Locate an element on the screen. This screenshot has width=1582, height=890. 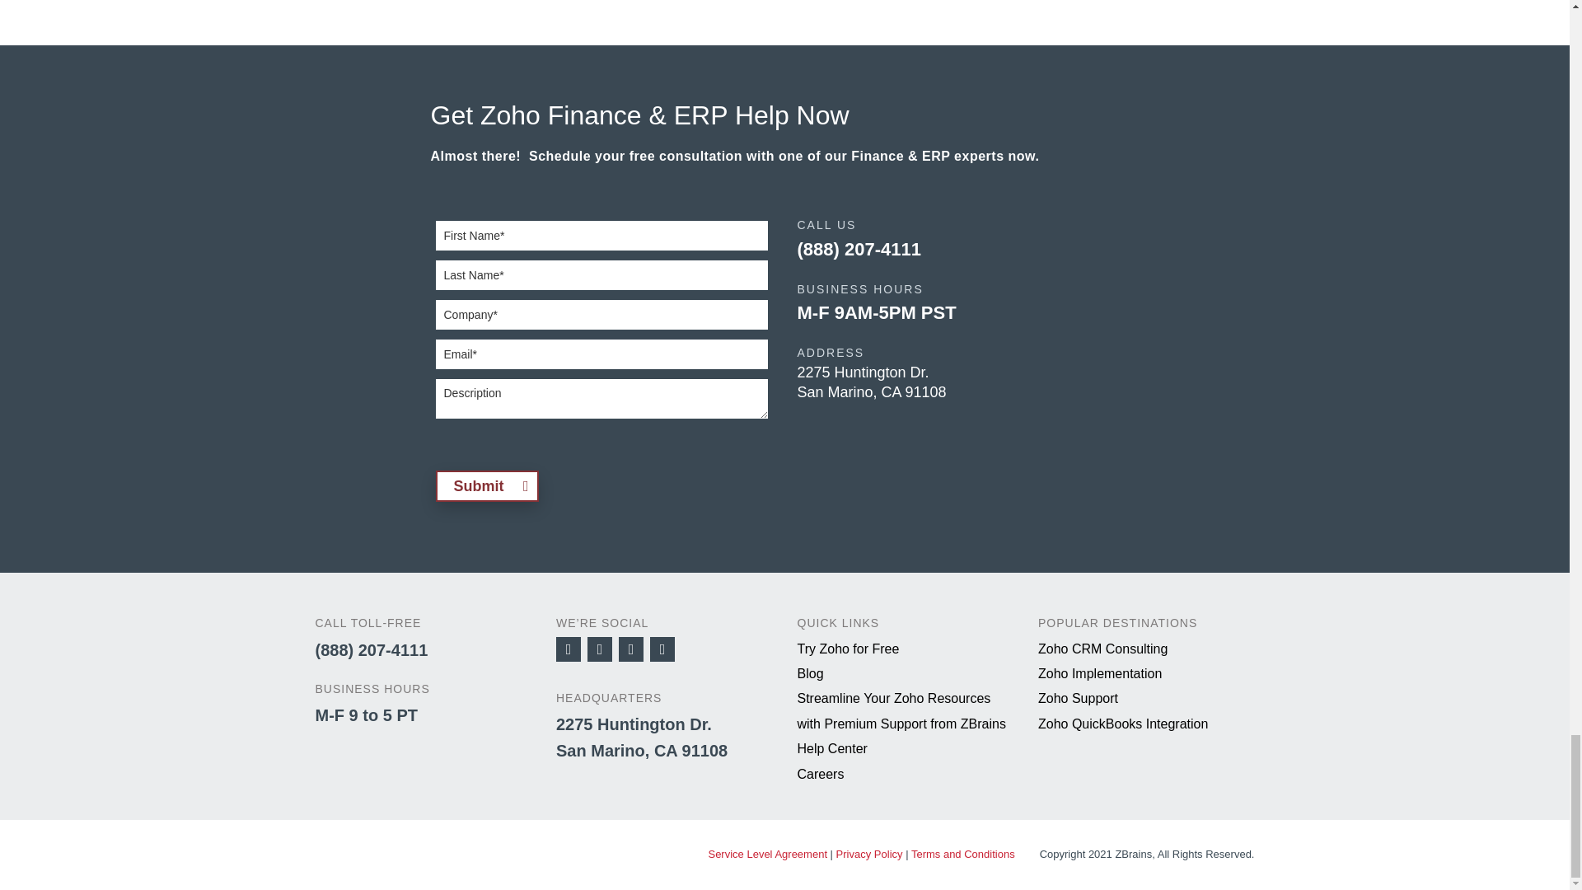
Submit is located at coordinates (486, 486).